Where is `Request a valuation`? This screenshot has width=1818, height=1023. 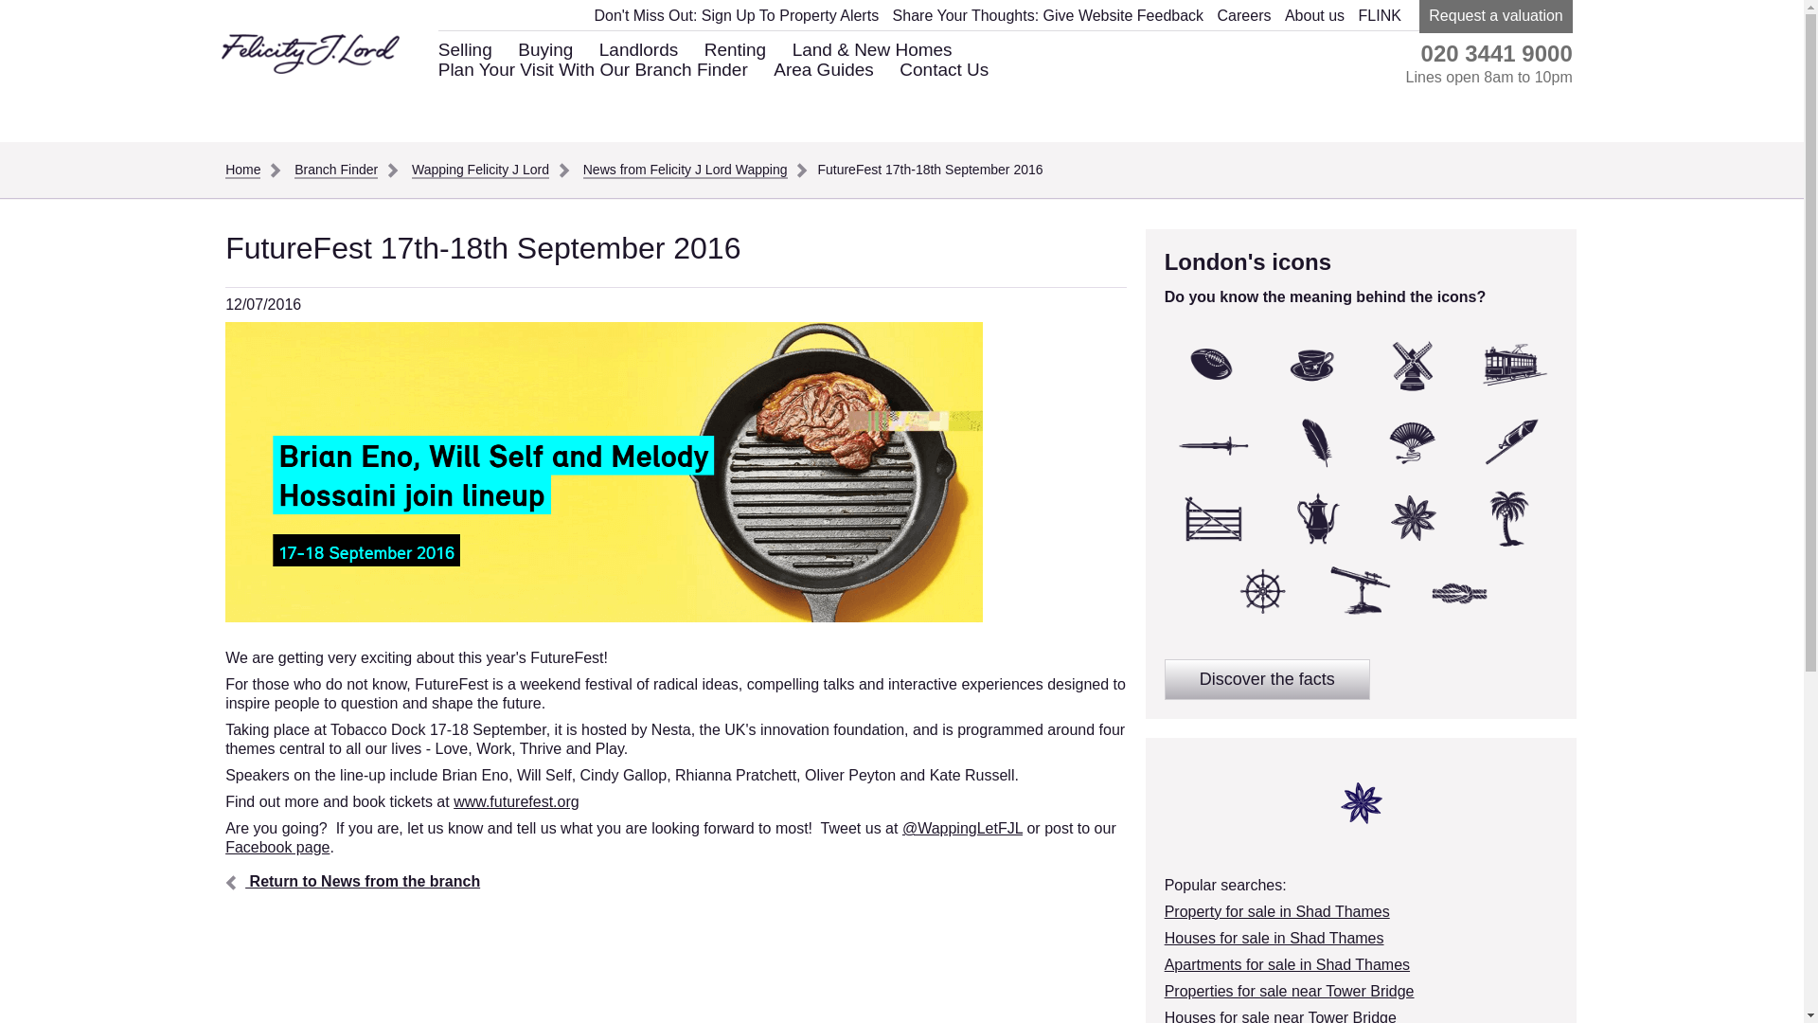 Request a valuation is located at coordinates (1496, 16).